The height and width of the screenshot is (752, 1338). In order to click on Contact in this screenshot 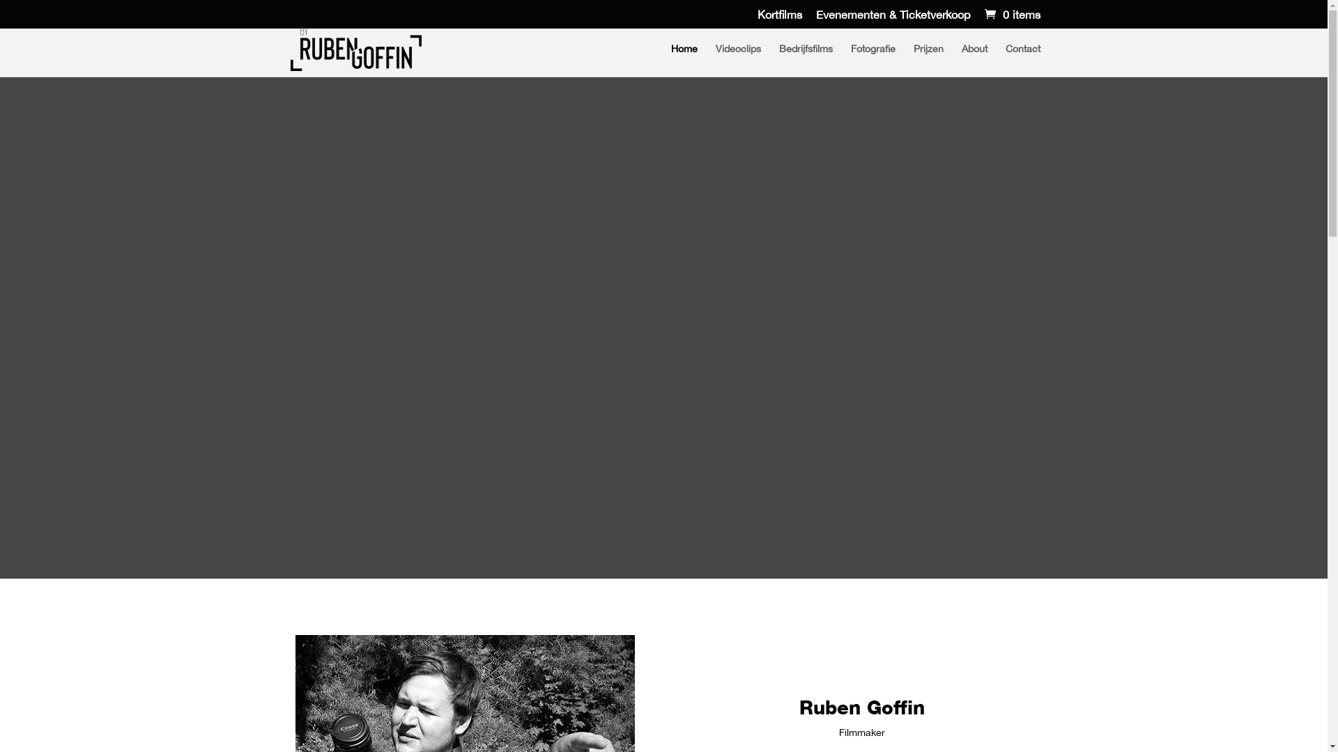, I will do `click(1022, 60)`.